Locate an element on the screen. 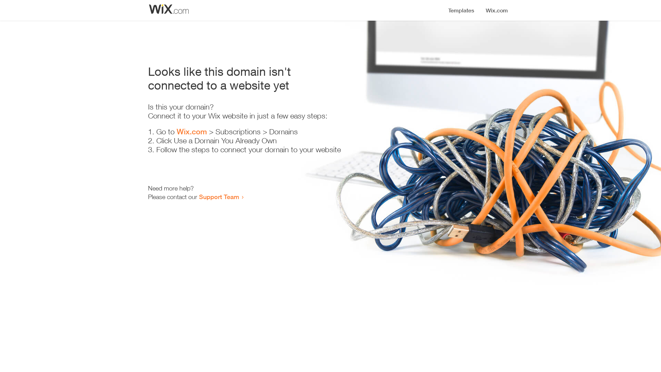 The height and width of the screenshot is (372, 661). Support Team is located at coordinates (219, 197).